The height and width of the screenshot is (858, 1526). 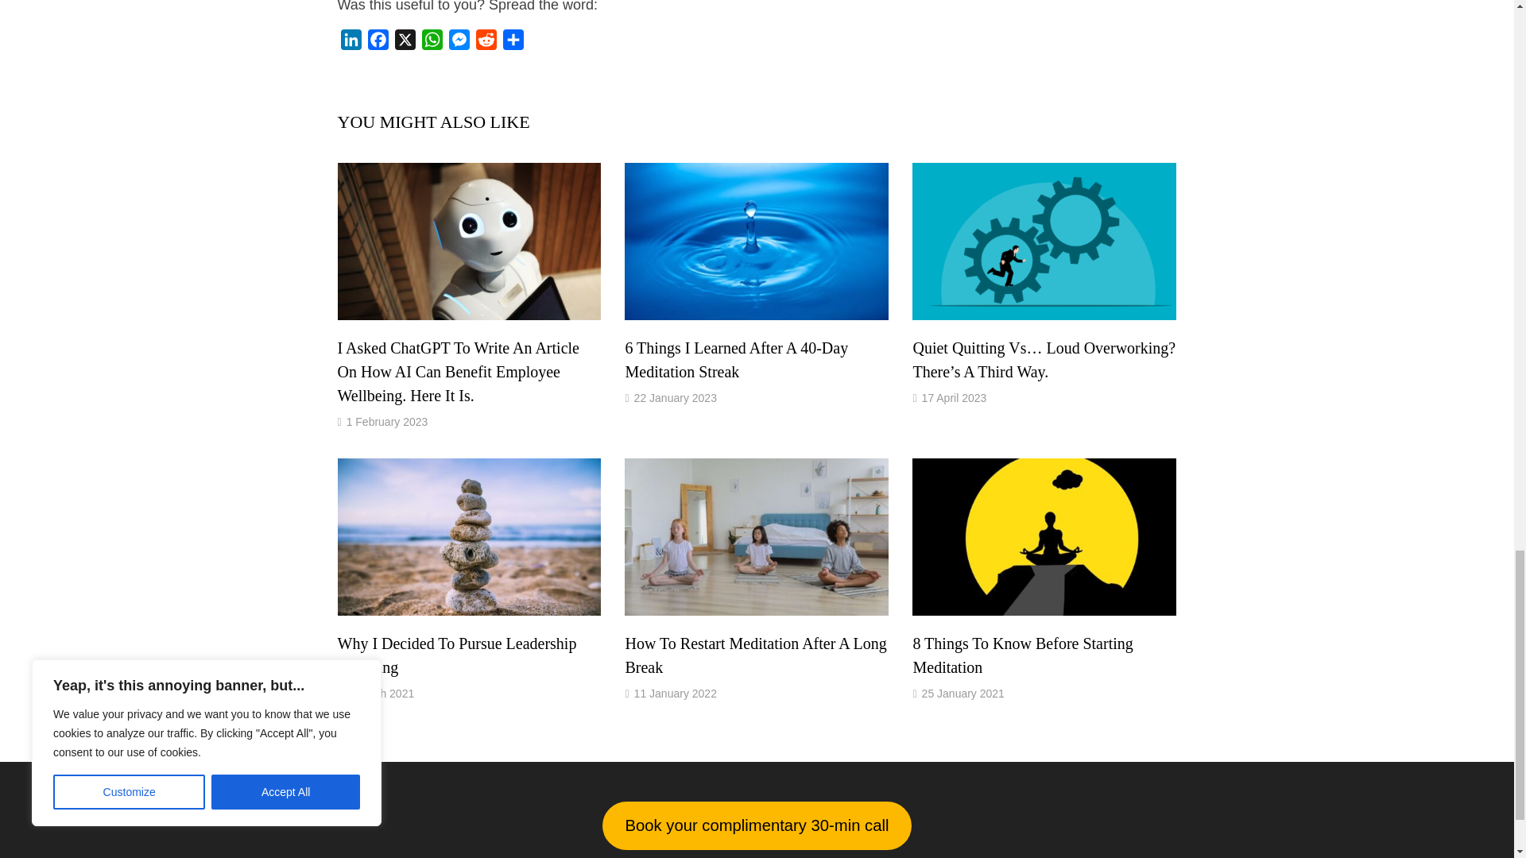 I want to click on Why I decided to pursue Leadership Coaching, so click(x=456, y=655).